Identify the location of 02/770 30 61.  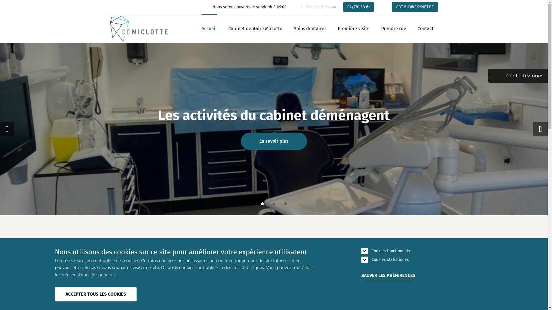
(359, 7).